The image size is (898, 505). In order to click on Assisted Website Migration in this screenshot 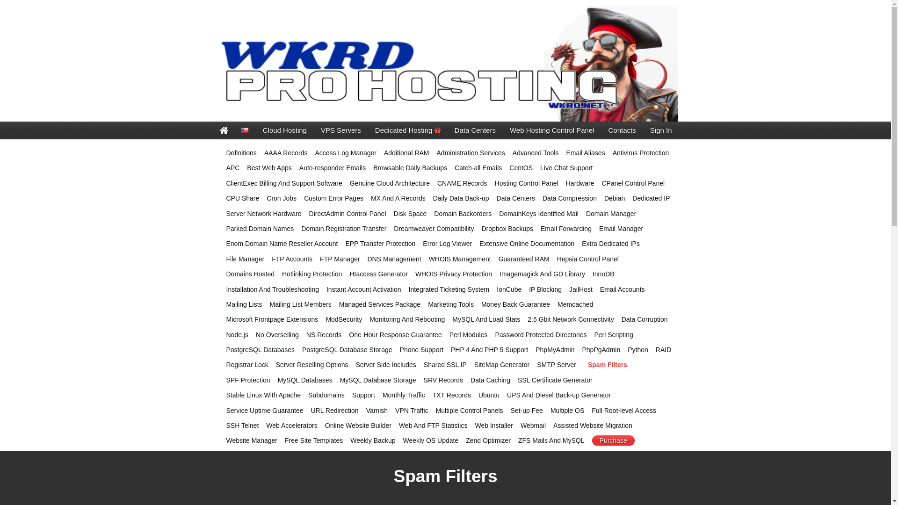, I will do `click(593, 426)`.